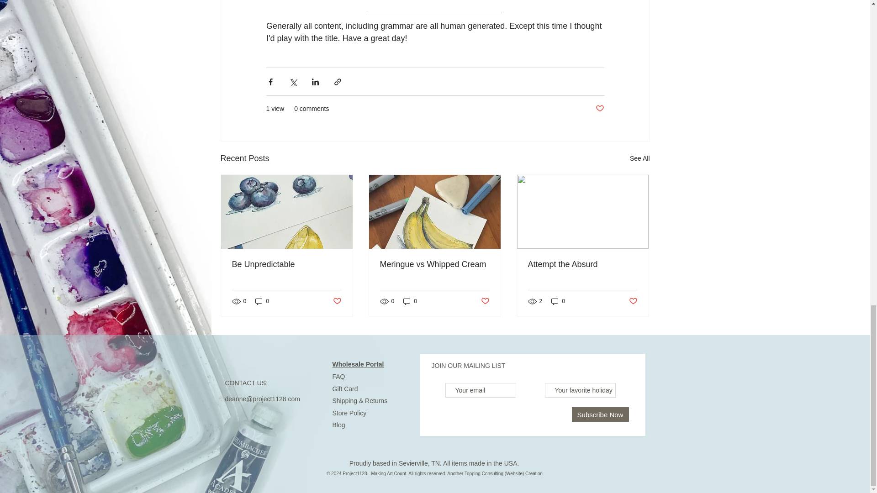 The height and width of the screenshot is (493, 877). I want to click on Post not marked as liked, so click(633, 301).